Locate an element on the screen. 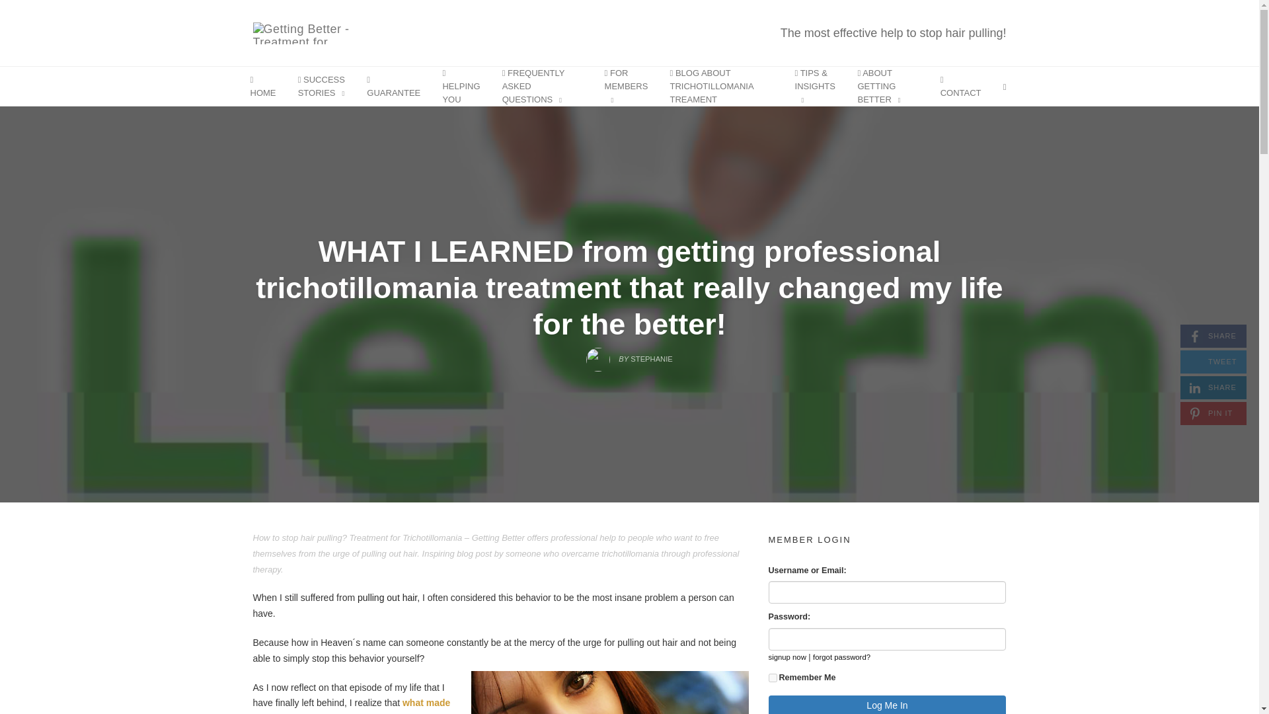 This screenshot has height=714, width=1269. GUARANTEE is located at coordinates (772, 678).